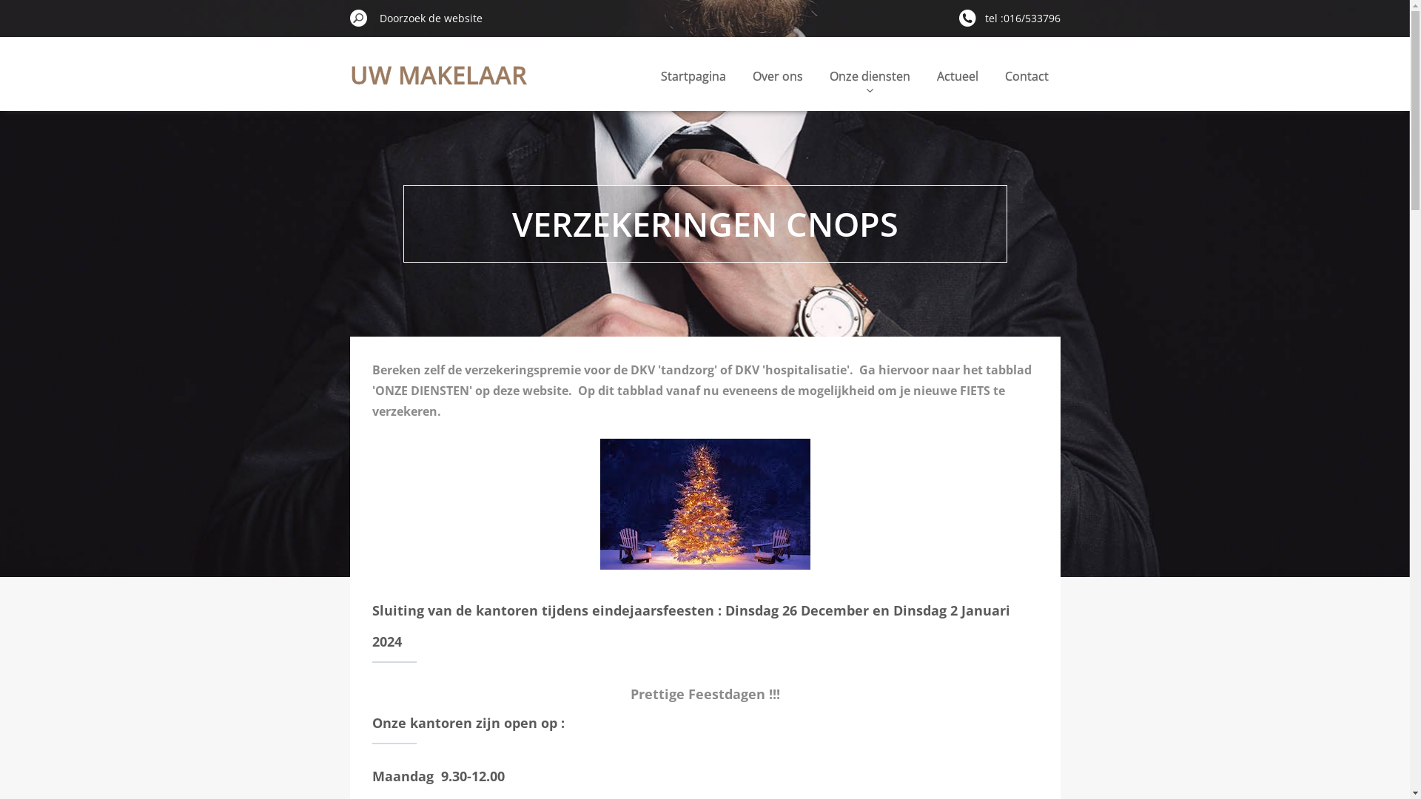 This screenshot has height=799, width=1421. I want to click on Onze diensten, so click(869, 74).